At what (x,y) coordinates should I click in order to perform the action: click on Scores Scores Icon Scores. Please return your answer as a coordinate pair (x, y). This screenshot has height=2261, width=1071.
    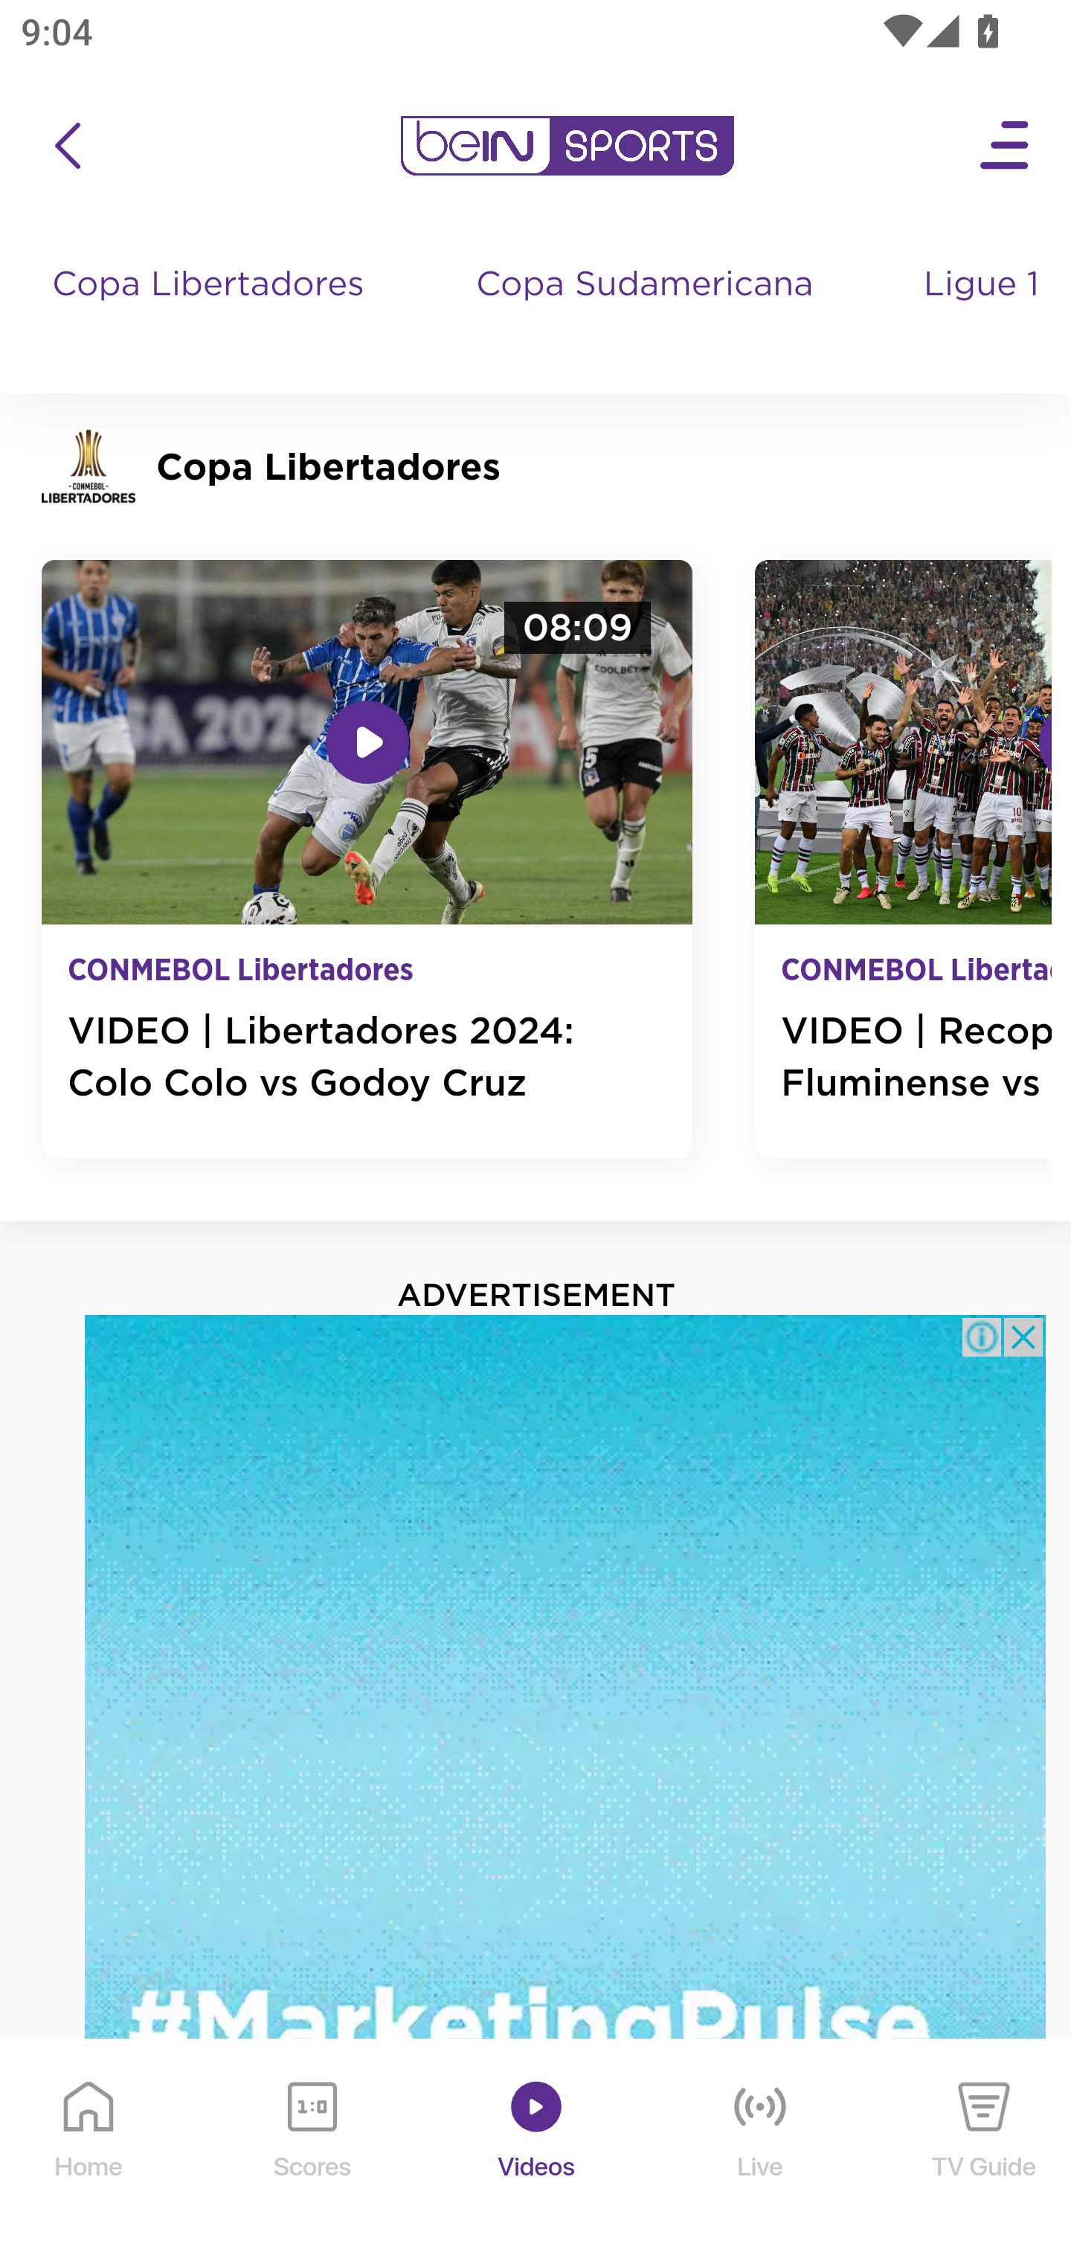
    Looking at the image, I should click on (312, 2151).